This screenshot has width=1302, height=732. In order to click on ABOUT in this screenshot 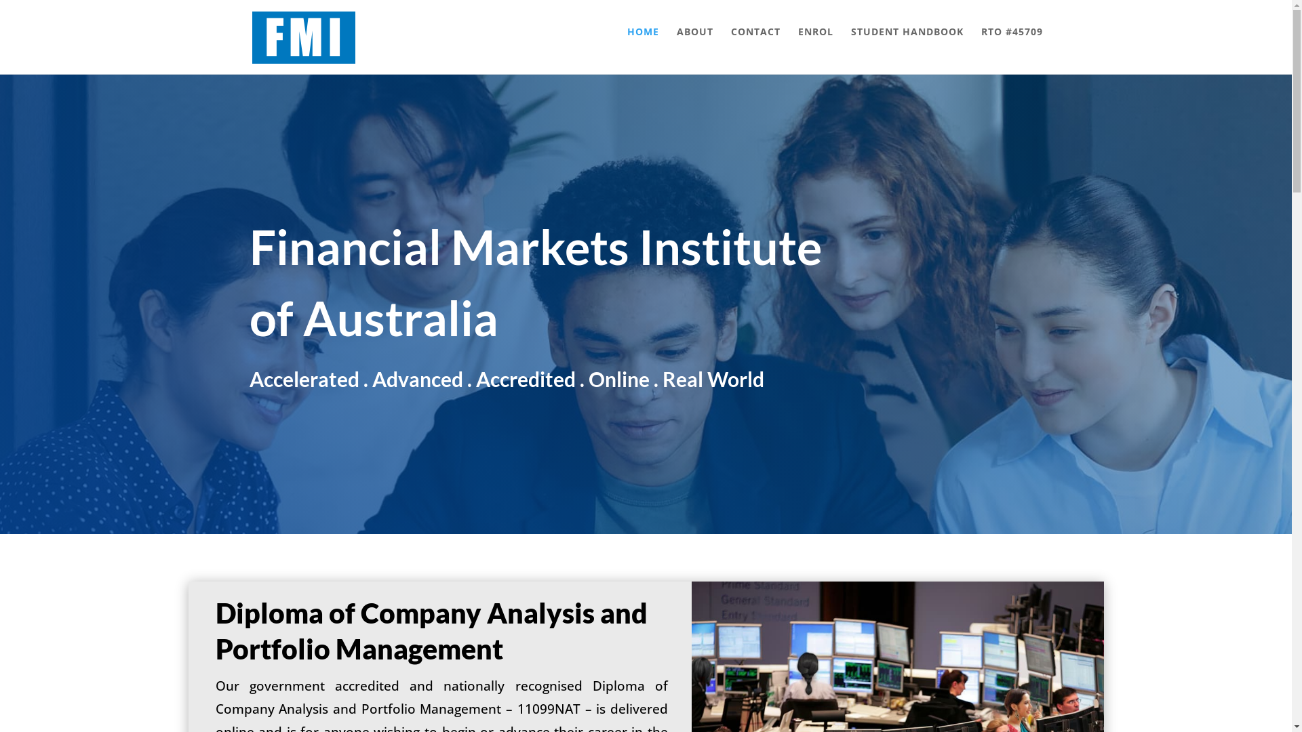, I will do `click(695, 45)`.